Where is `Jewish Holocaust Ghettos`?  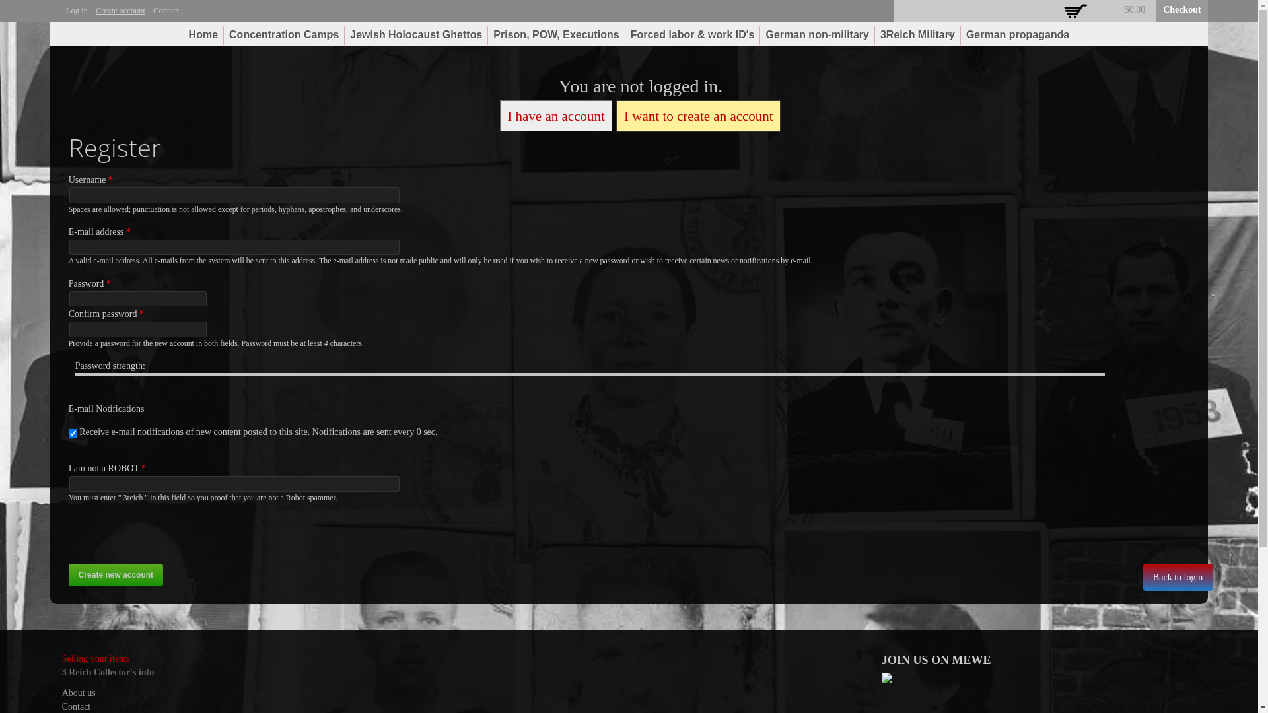 Jewish Holocaust Ghettos is located at coordinates (416, 35).